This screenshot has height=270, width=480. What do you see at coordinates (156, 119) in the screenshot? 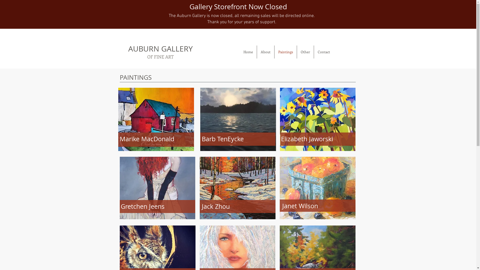
I see `Amanda Greavette` at bounding box center [156, 119].